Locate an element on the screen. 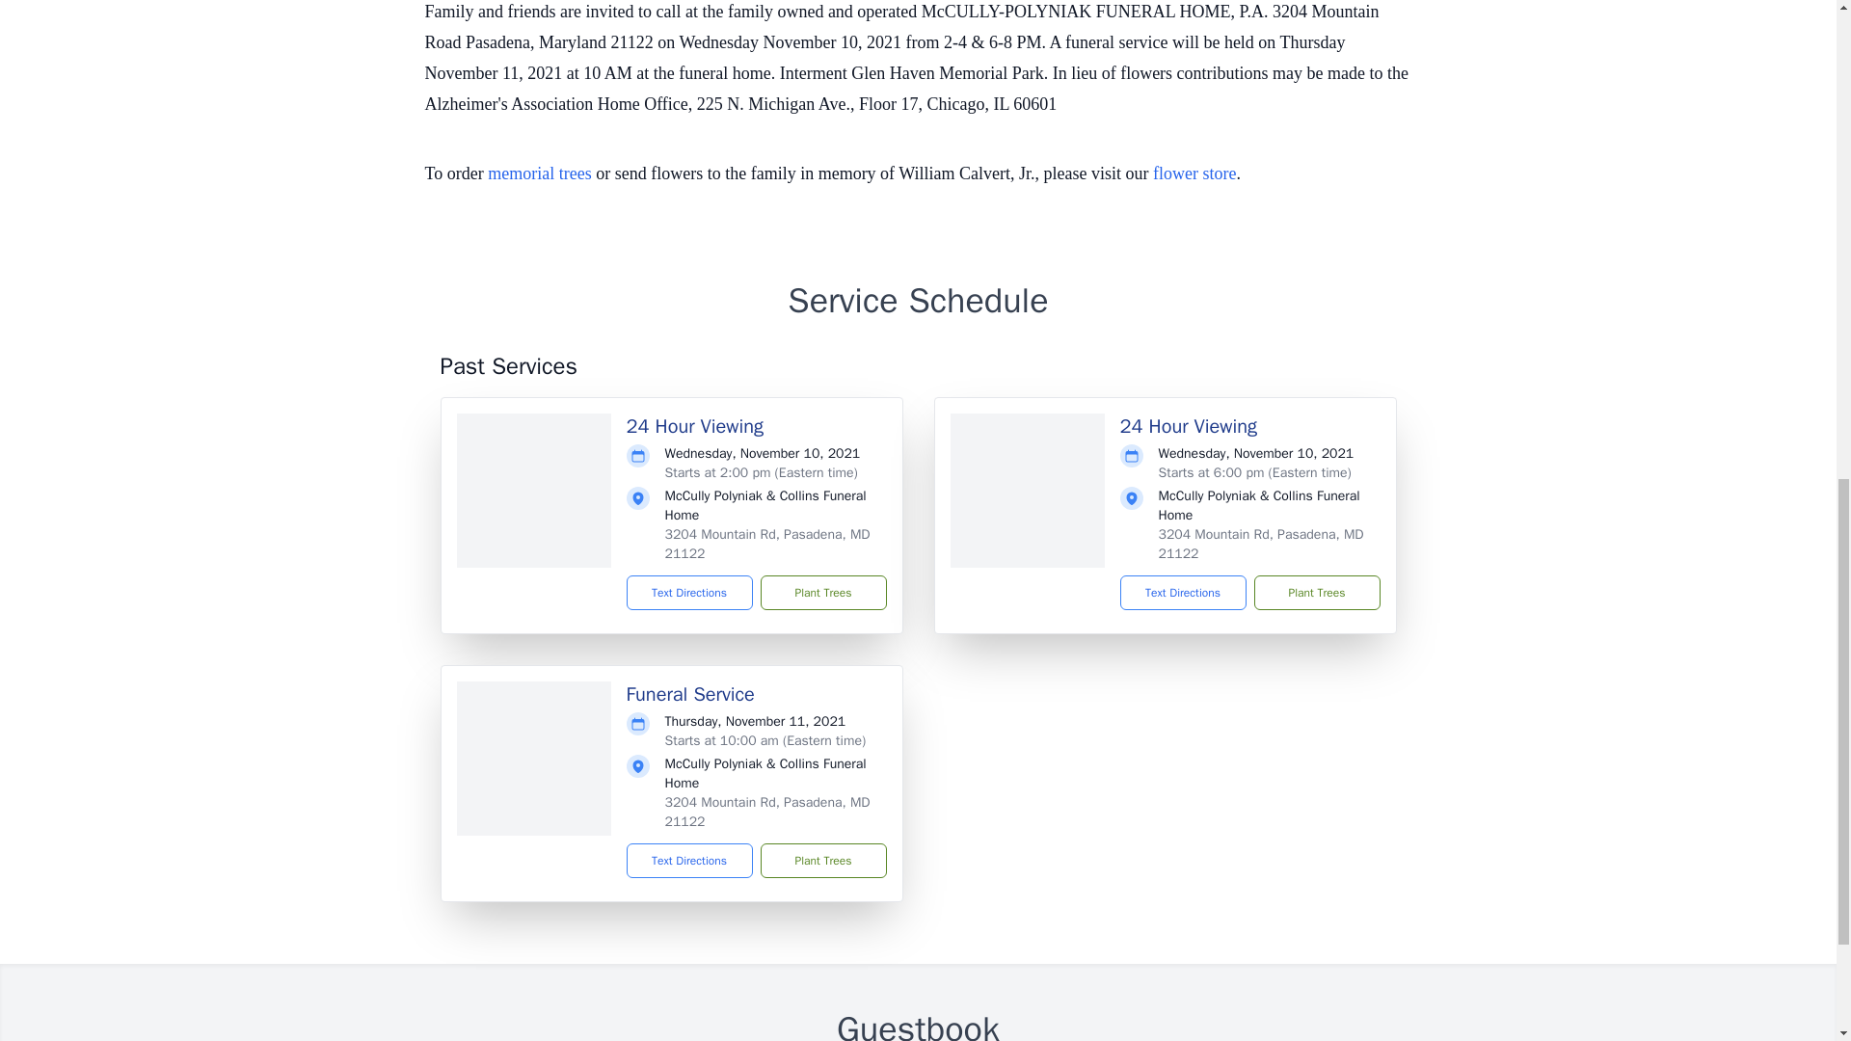 The width and height of the screenshot is (1851, 1041). 3204 Mountain Rd, Pasadena, MD 21122 is located at coordinates (767, 544).